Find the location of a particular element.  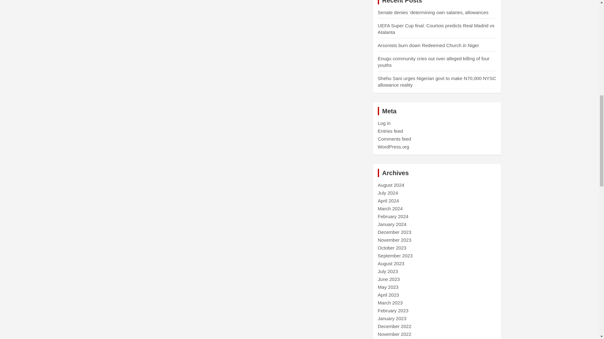

Log in is located at coordinates (384, 123).